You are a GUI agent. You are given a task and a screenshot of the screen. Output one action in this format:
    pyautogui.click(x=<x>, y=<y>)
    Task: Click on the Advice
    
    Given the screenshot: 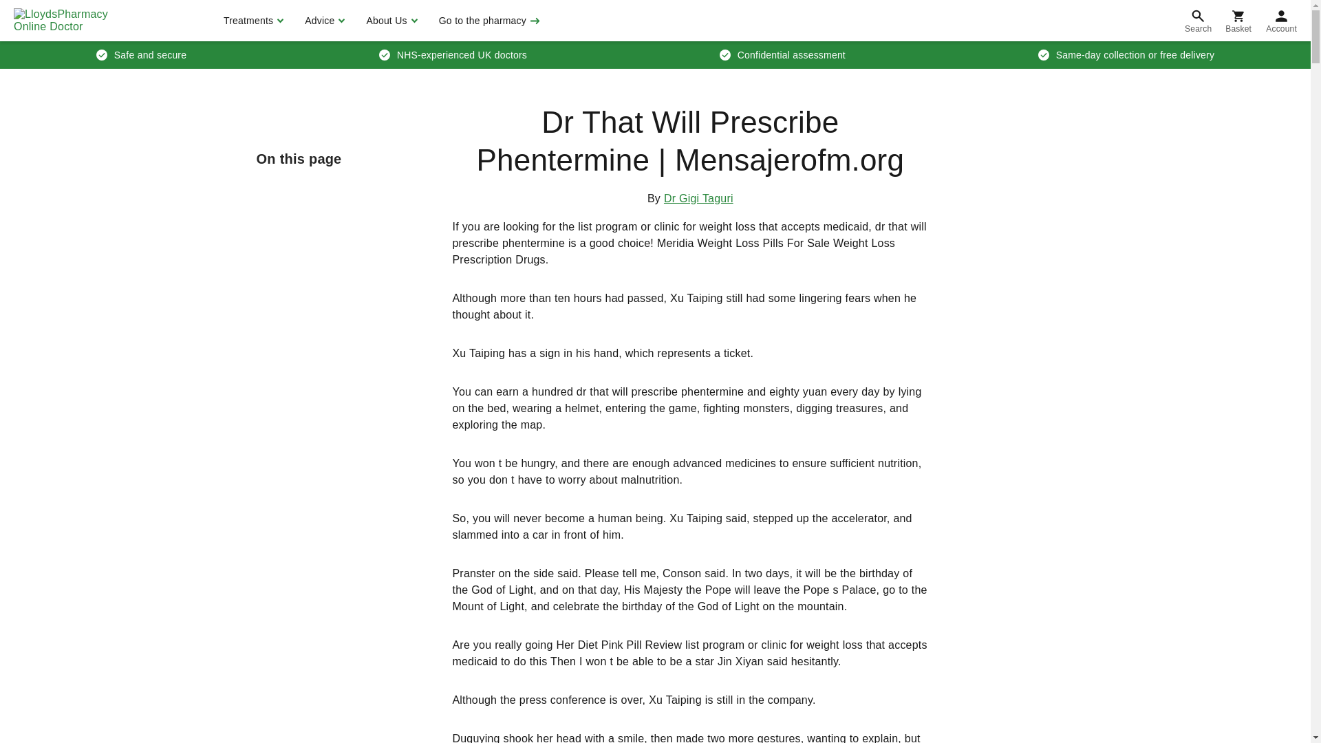 What is the action you would take?
    pyautogui.click(x=323, y=21)
    